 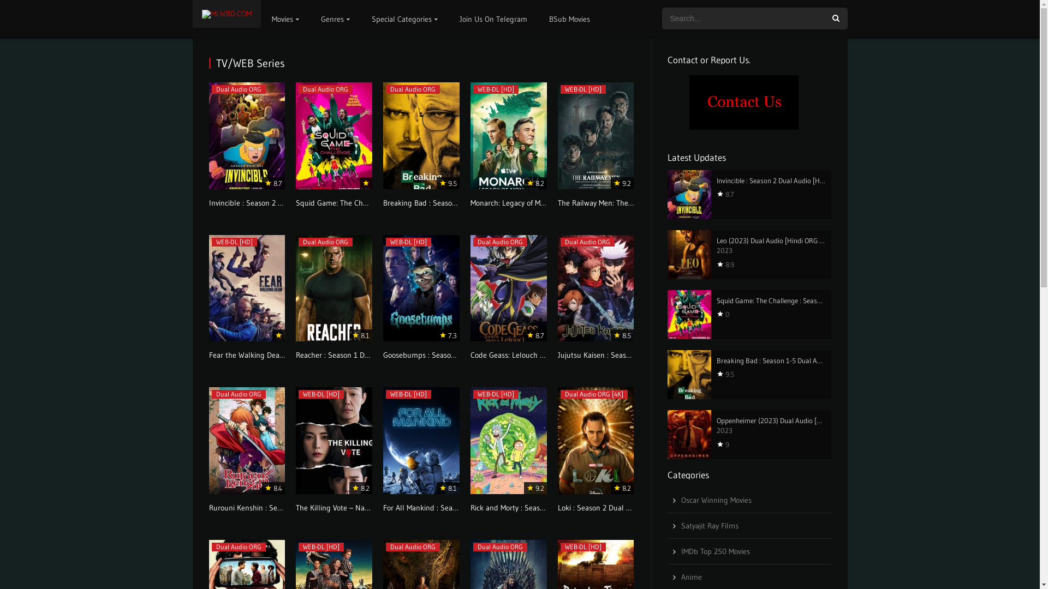 What do you see at coordinates (404, 19) in the screenshot?
I see `Special Categories` at bounding box center [404, 19].